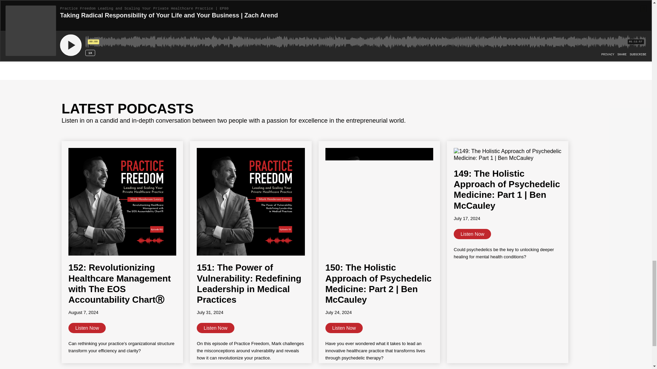 This screenshot has height=369, width=657. What do you see at coordinates (215, 328) in the screenshot?
I see `Listen Now` at bounding box center [215, 328].